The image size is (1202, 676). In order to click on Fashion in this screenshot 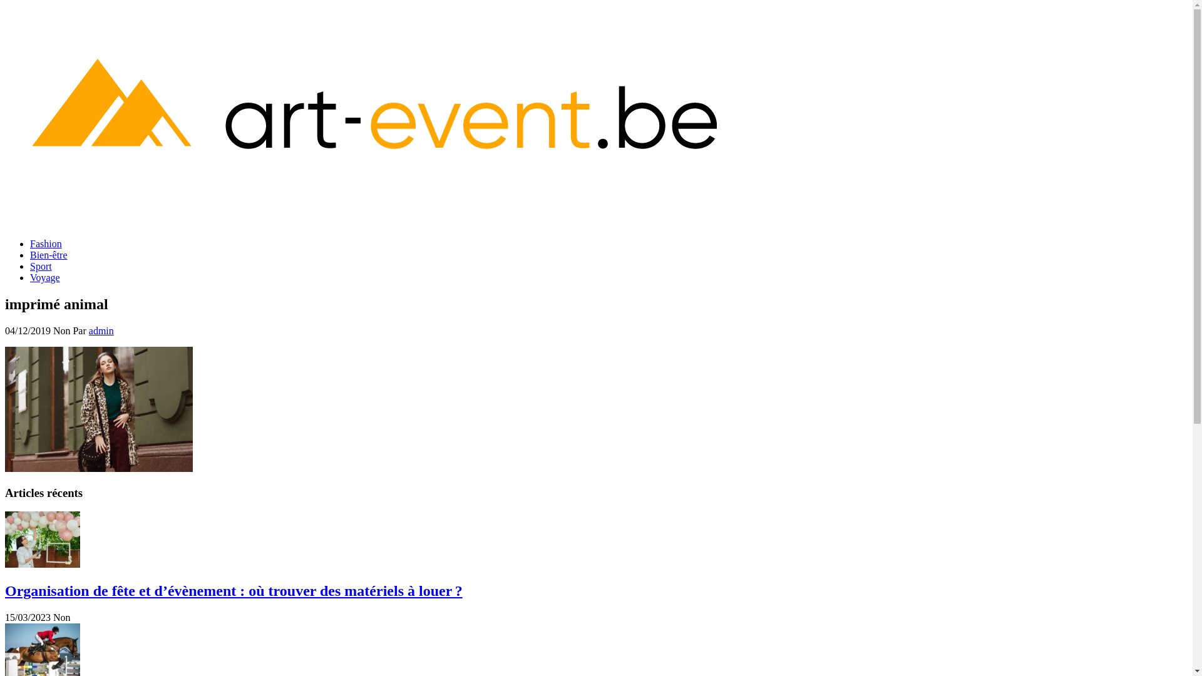, I will do `click(46, 244)`.